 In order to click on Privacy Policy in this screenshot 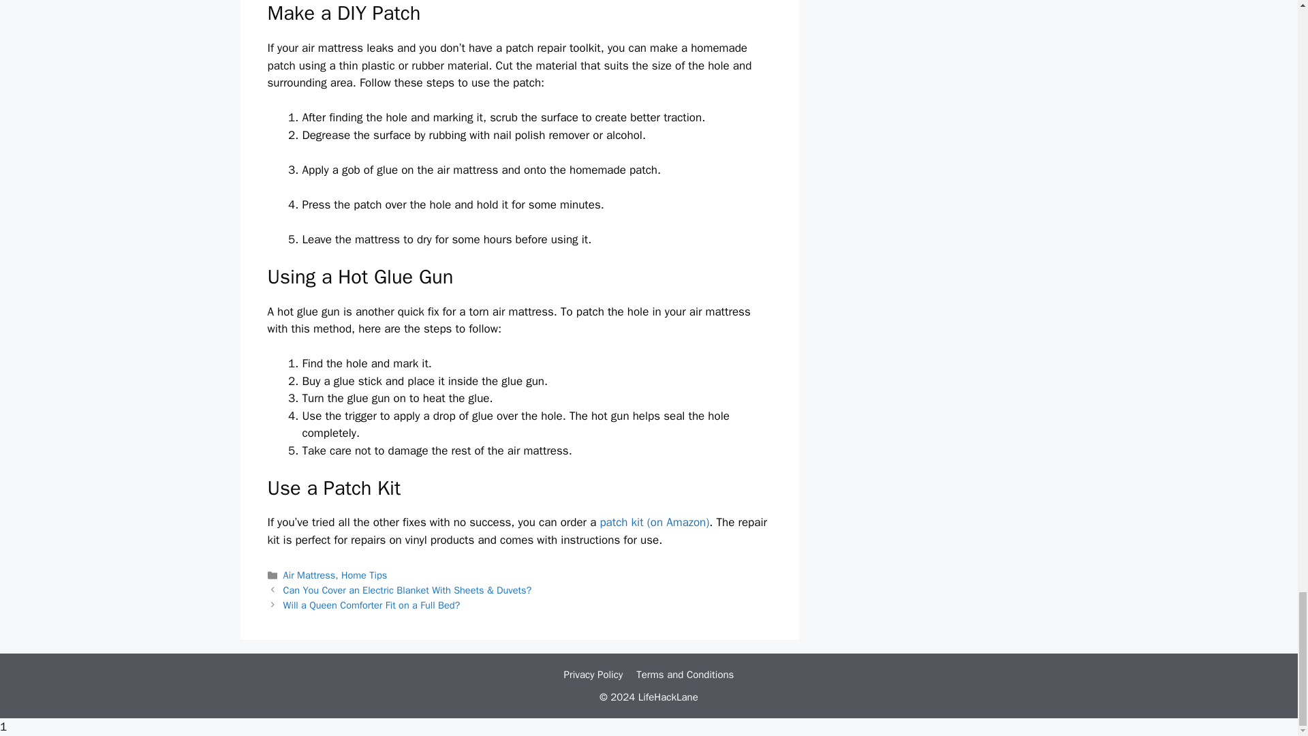, I will do `click(593, 675)`.